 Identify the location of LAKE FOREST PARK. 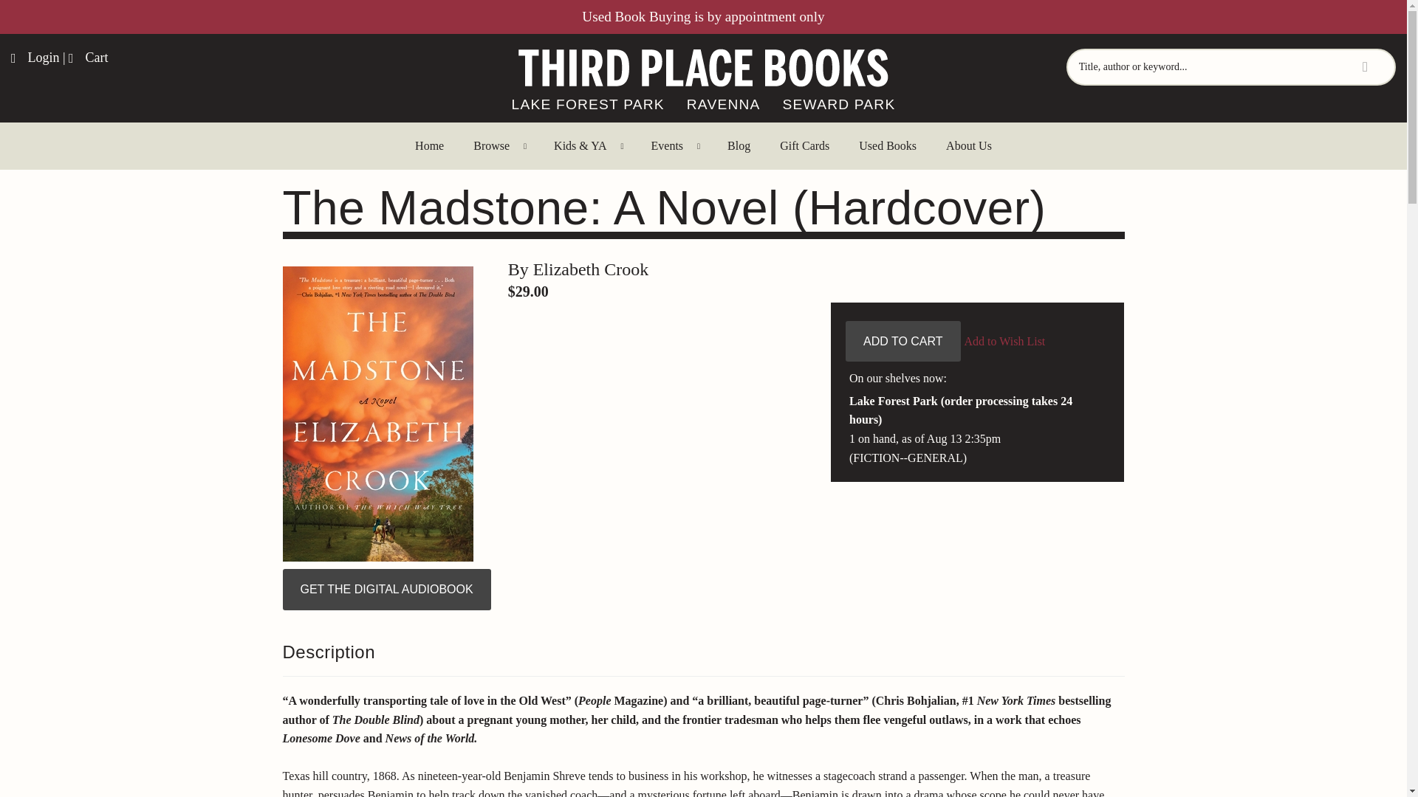
(588, 105).